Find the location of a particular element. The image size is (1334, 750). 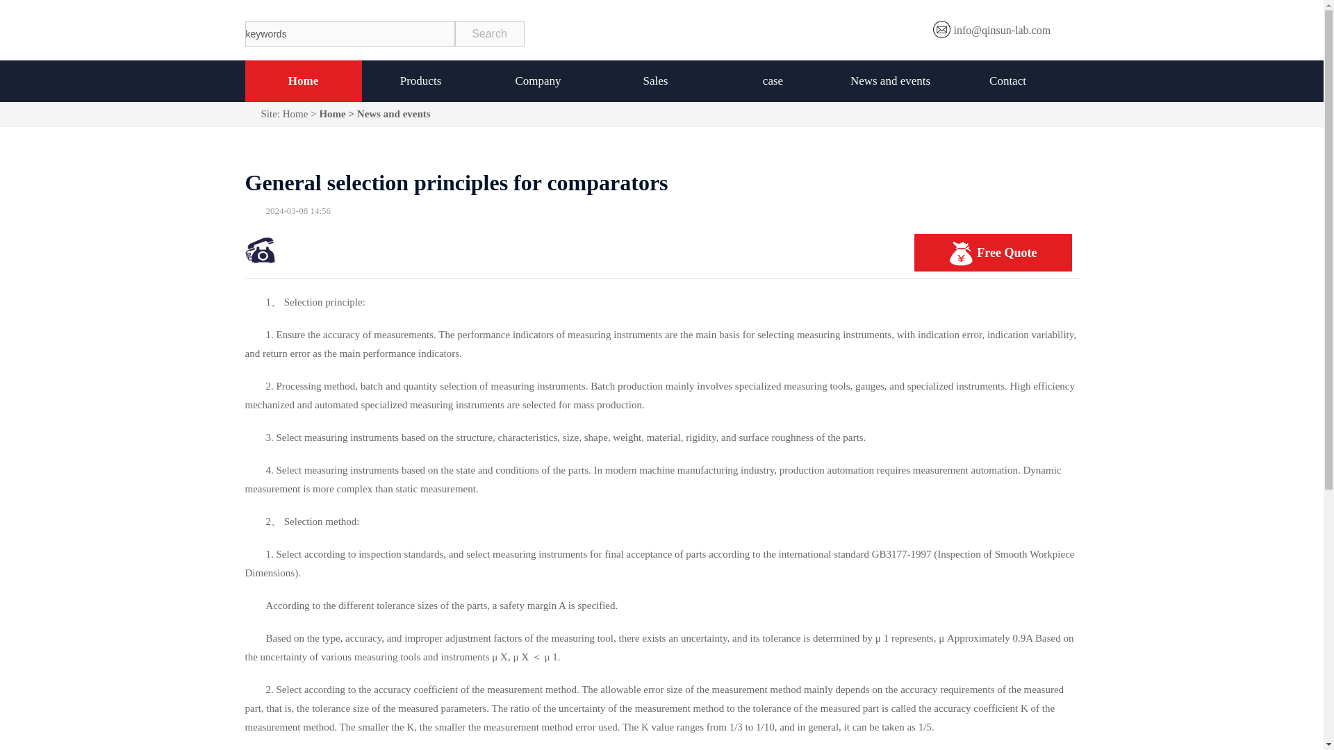

case is located at coordinates (773, 81).